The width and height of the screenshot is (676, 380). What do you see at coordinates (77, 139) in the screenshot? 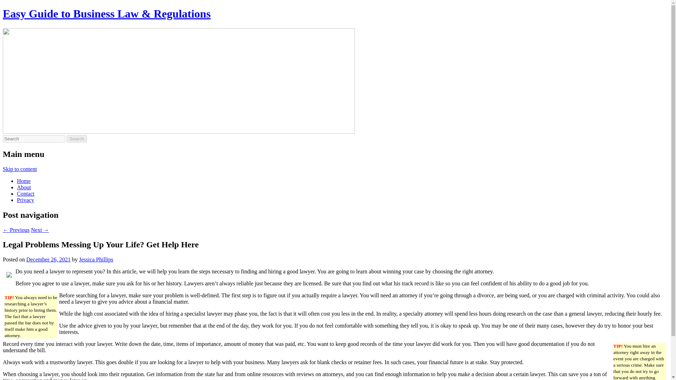
I see `Search` at bounding box center [77, 139].